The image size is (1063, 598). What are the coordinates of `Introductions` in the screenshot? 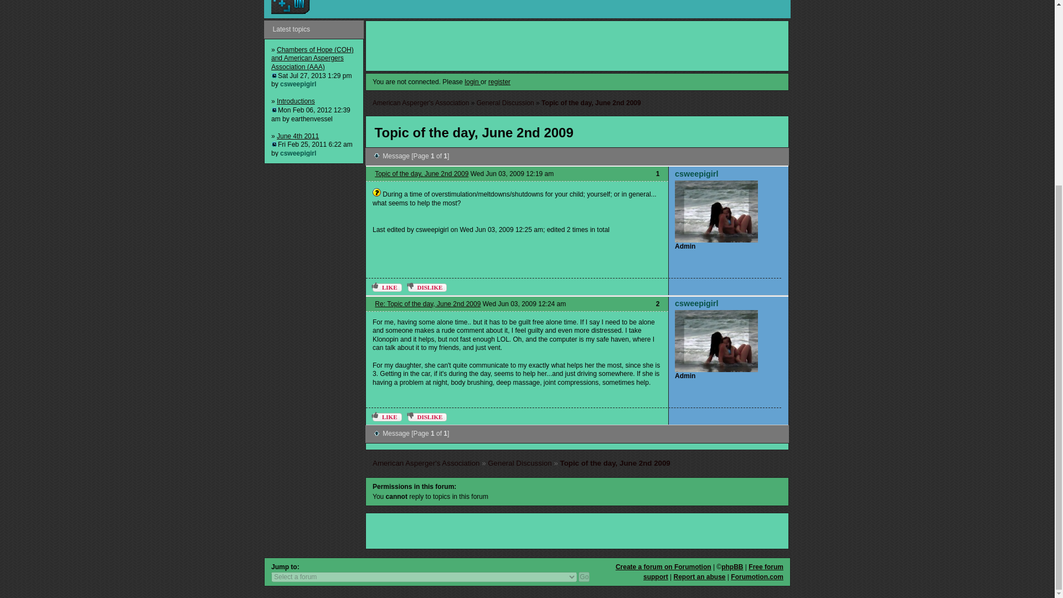 It's located at (296, 101).